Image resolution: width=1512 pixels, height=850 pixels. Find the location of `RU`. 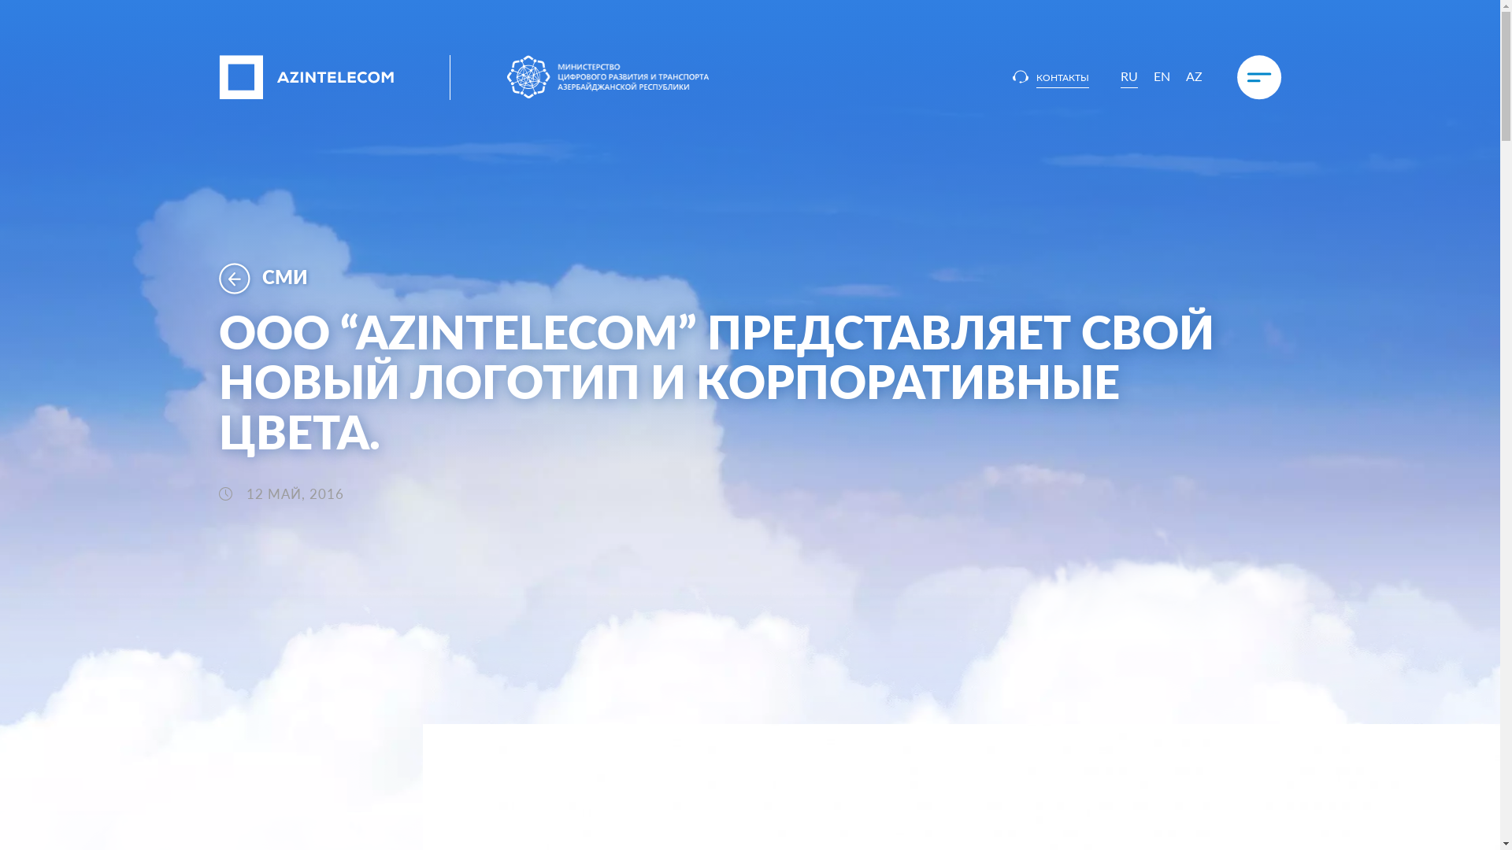

RU is located at coordinates (1128, 79).